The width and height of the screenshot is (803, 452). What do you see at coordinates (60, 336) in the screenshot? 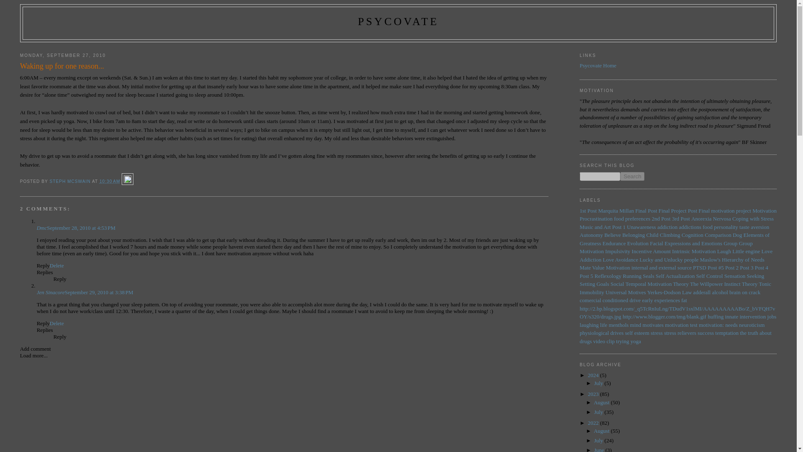
I see `Reply` at bounding box center [60, 336].